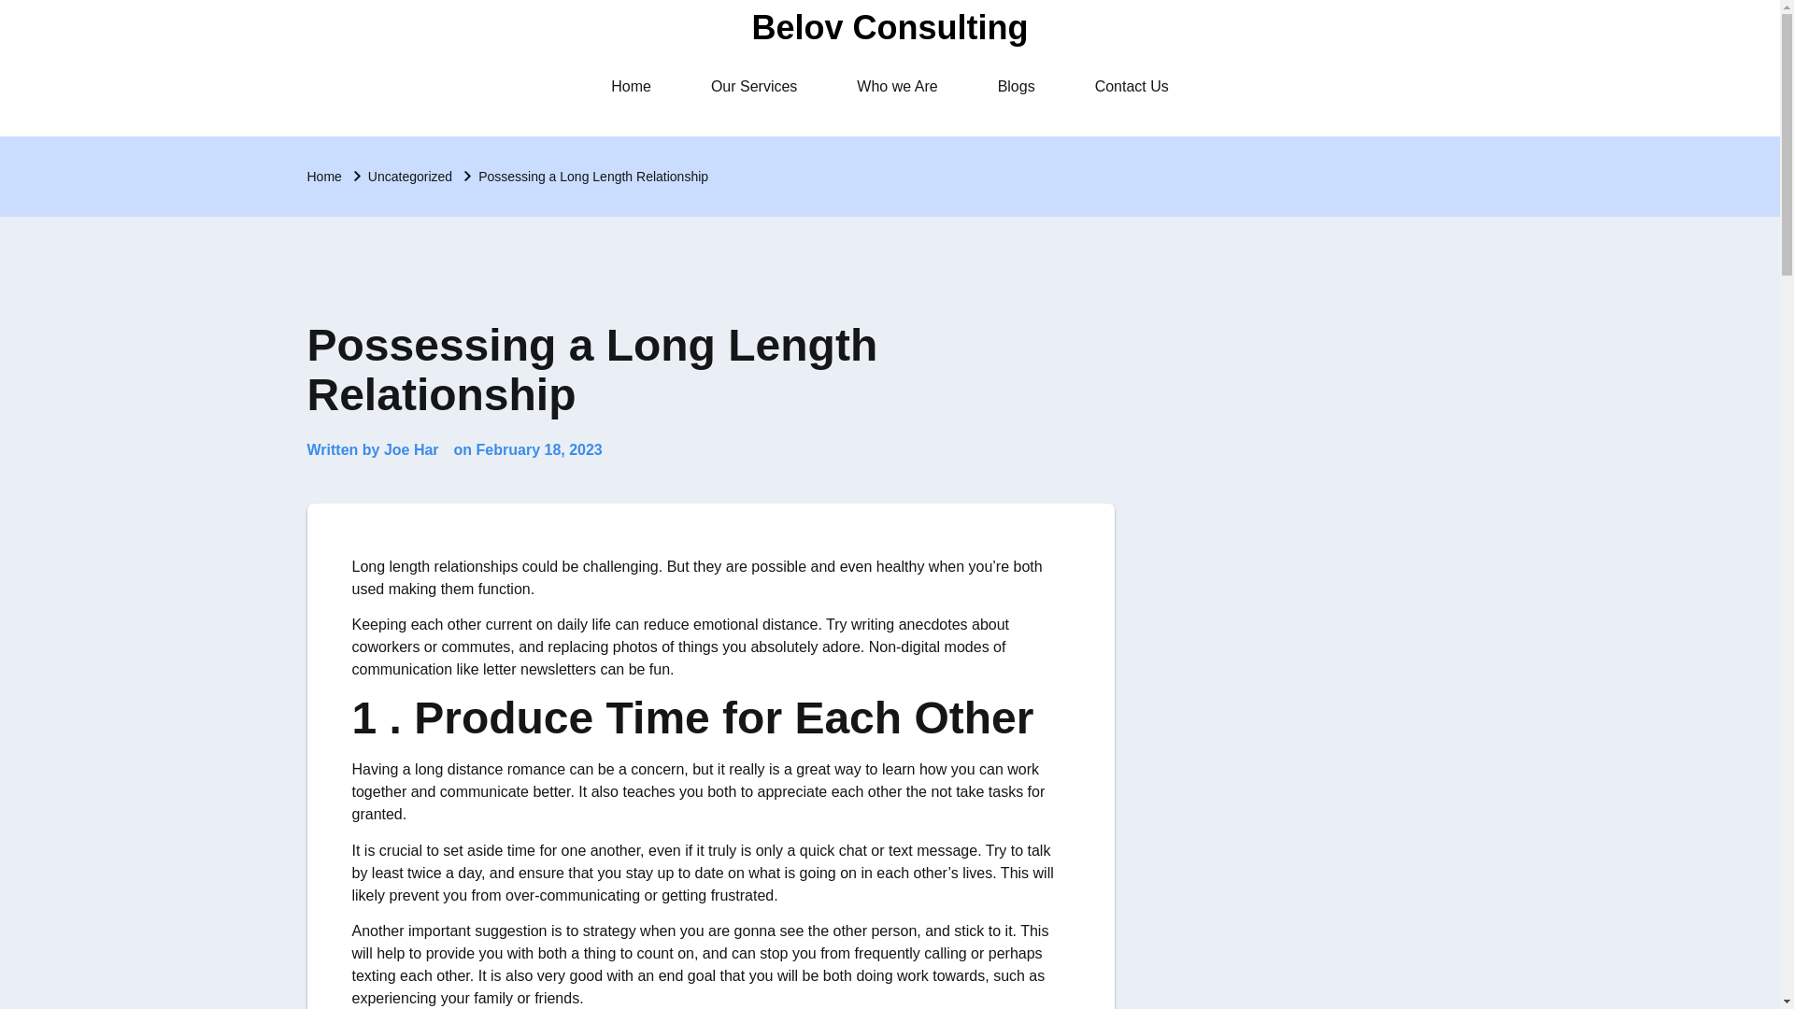 Image resolution: width=1794 pixels, height=1009 pixels. I want to click on Belov Consulting, so click(890, 26).